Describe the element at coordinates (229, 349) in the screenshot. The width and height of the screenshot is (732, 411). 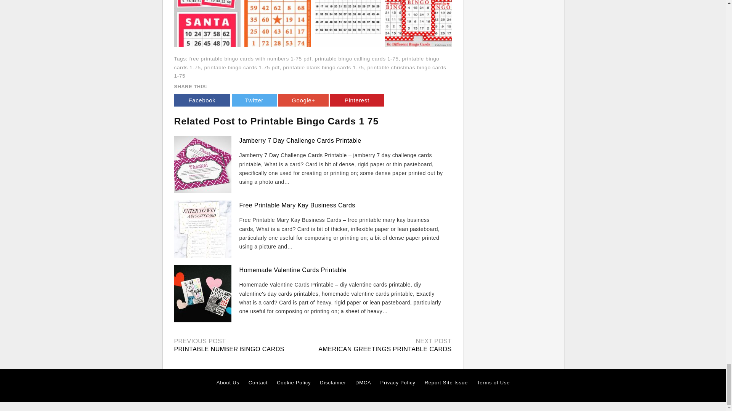
I see `PRINTABLE NUMBER BINGO CARDS` at that location.